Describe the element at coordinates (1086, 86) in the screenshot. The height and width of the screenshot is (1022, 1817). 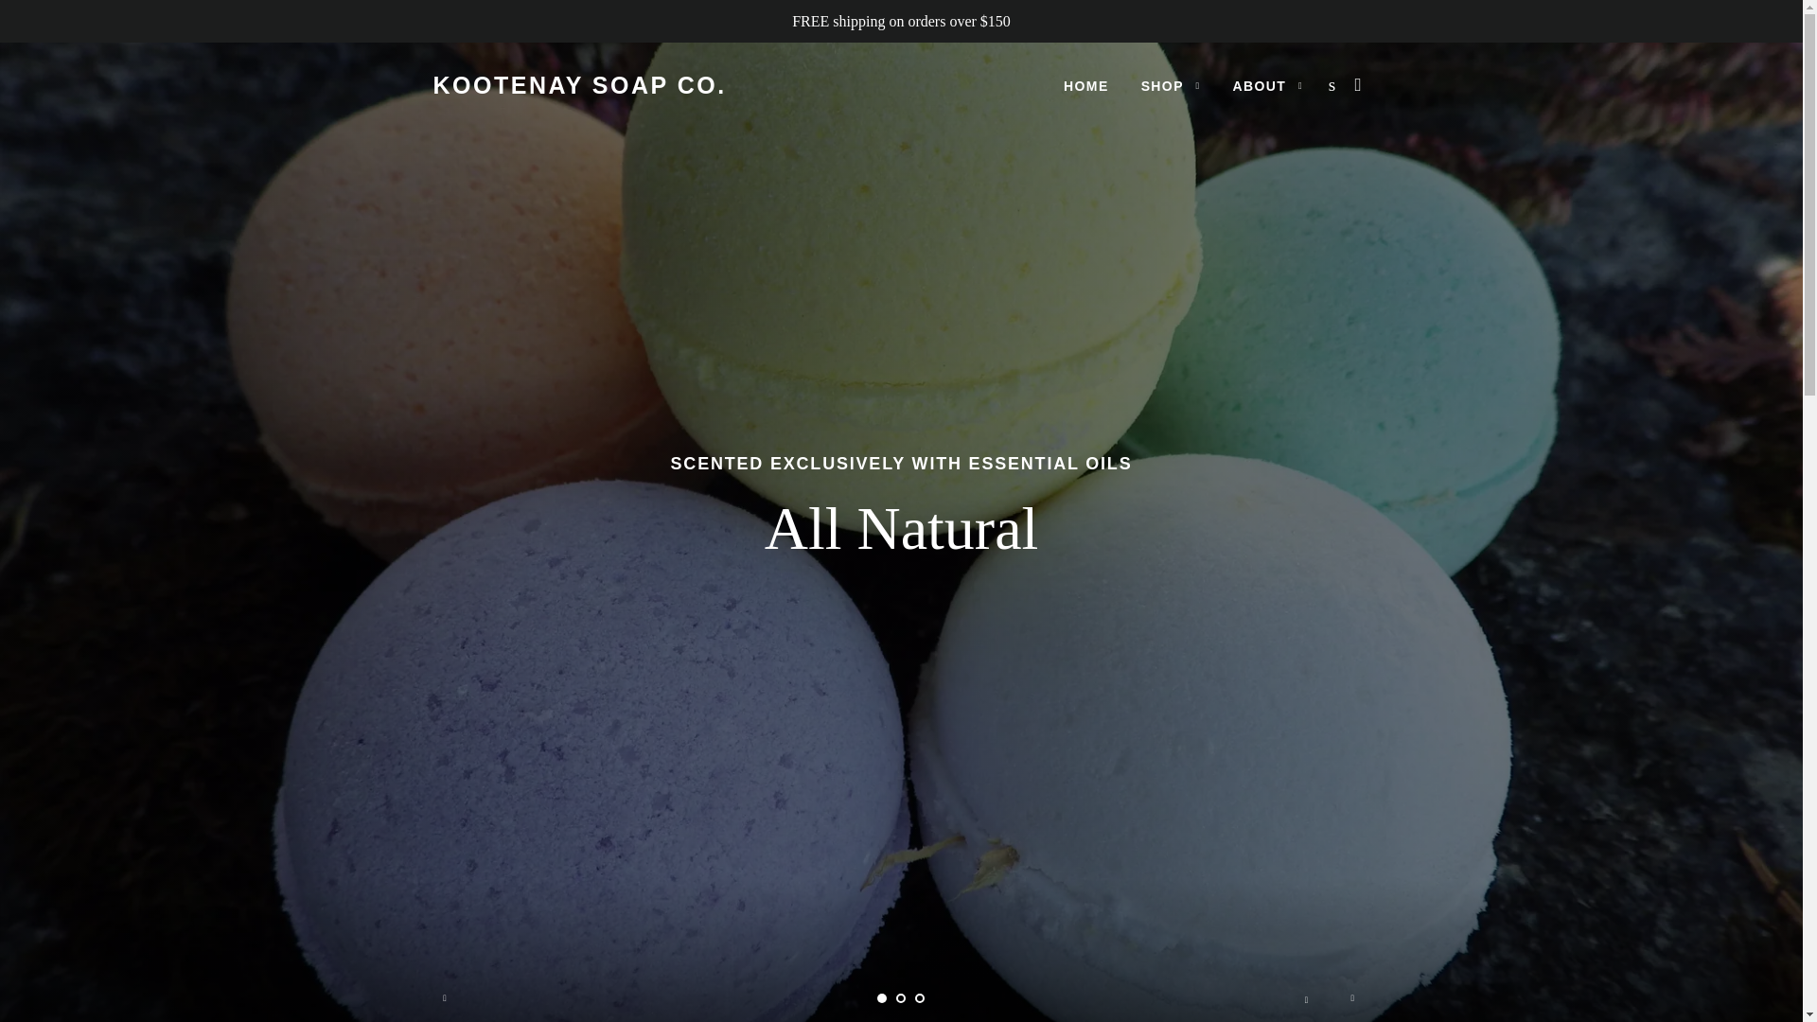
I see `HOME` at that location.